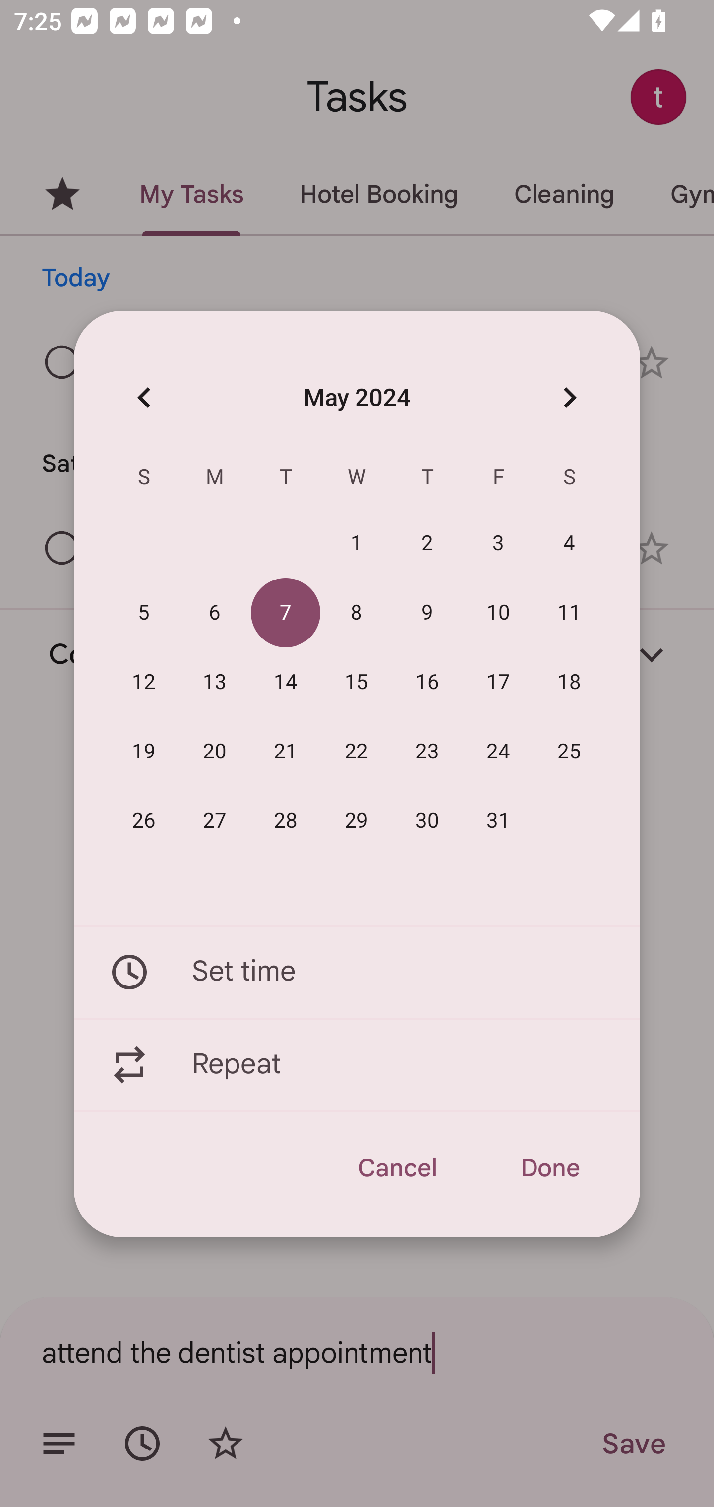 This screenshot has height=1507, width=714. What do you see at coordinates (499, 613) in the screenshot?
I see `10 10 May 2024` at bounding box center [499, 613].